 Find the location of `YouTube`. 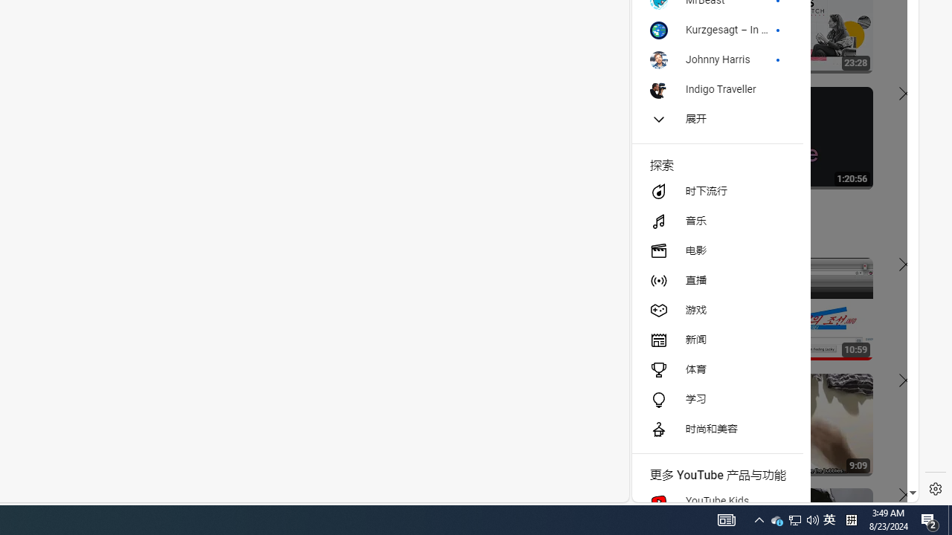

YouTube is located at coordinates (769, 321).